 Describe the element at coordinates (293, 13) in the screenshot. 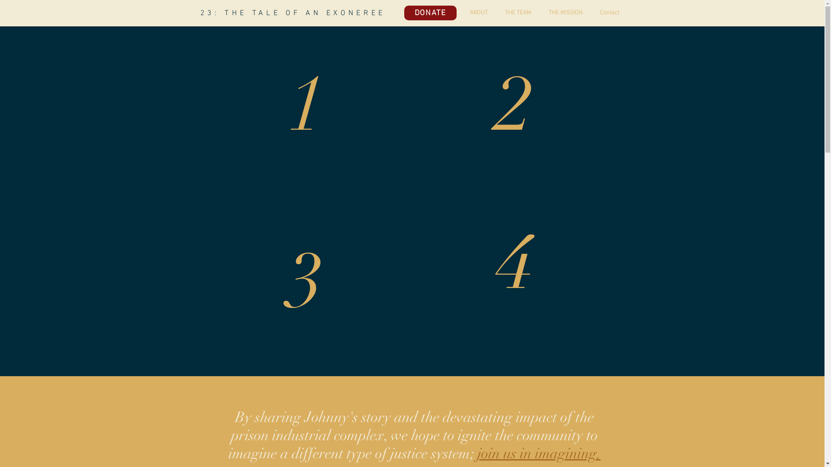

I see `23: THE TALE OF AN EXONEREE` at that location.